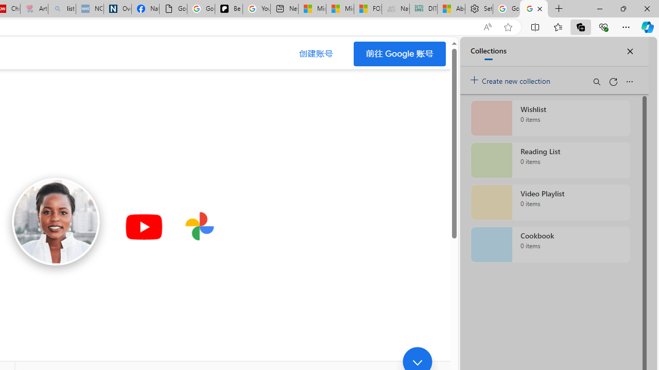 The image size is (659, 370). I want to click on FOX News - MSN, so click(368, 9).